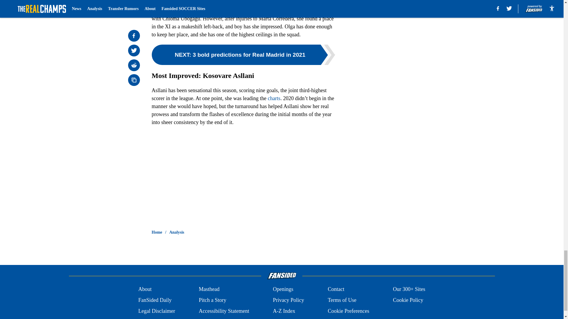 This screenshot has width=568, height=319. What do you see at coordinates (283, 289) in the screenshot?
I see `Openings` at bounding box center [283, 289].